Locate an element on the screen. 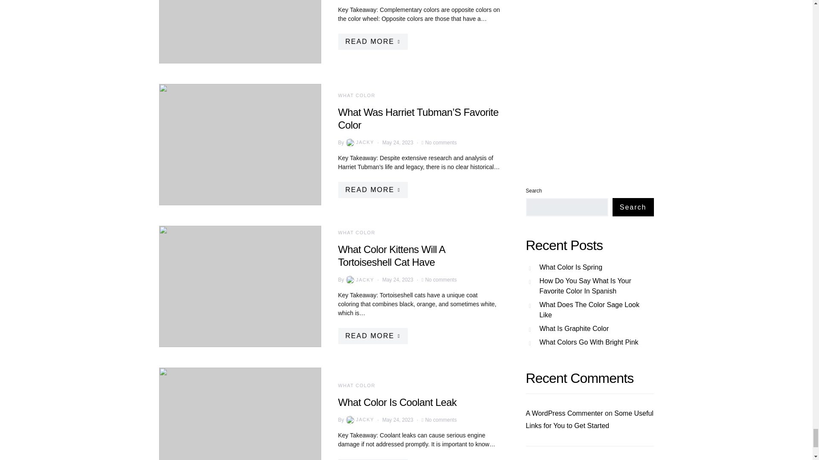 This screenshot has width=819, height=460. READ MORE is located at coordinates (372, 41).